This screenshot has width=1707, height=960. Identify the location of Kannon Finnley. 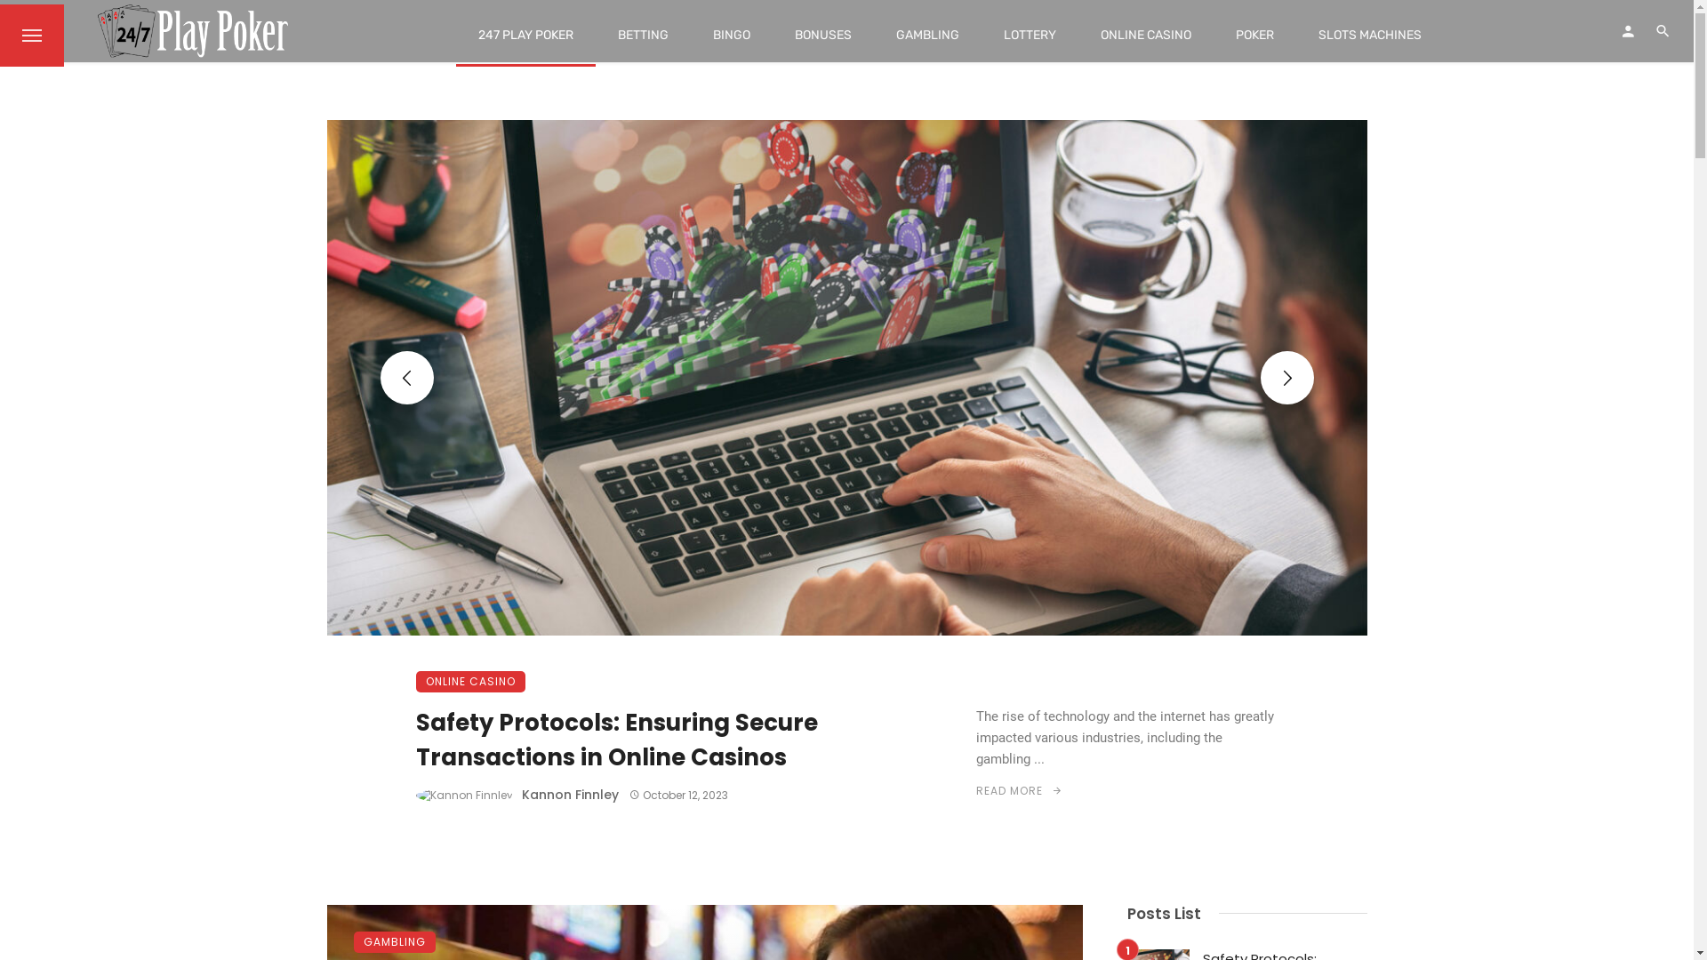
(569, 795).